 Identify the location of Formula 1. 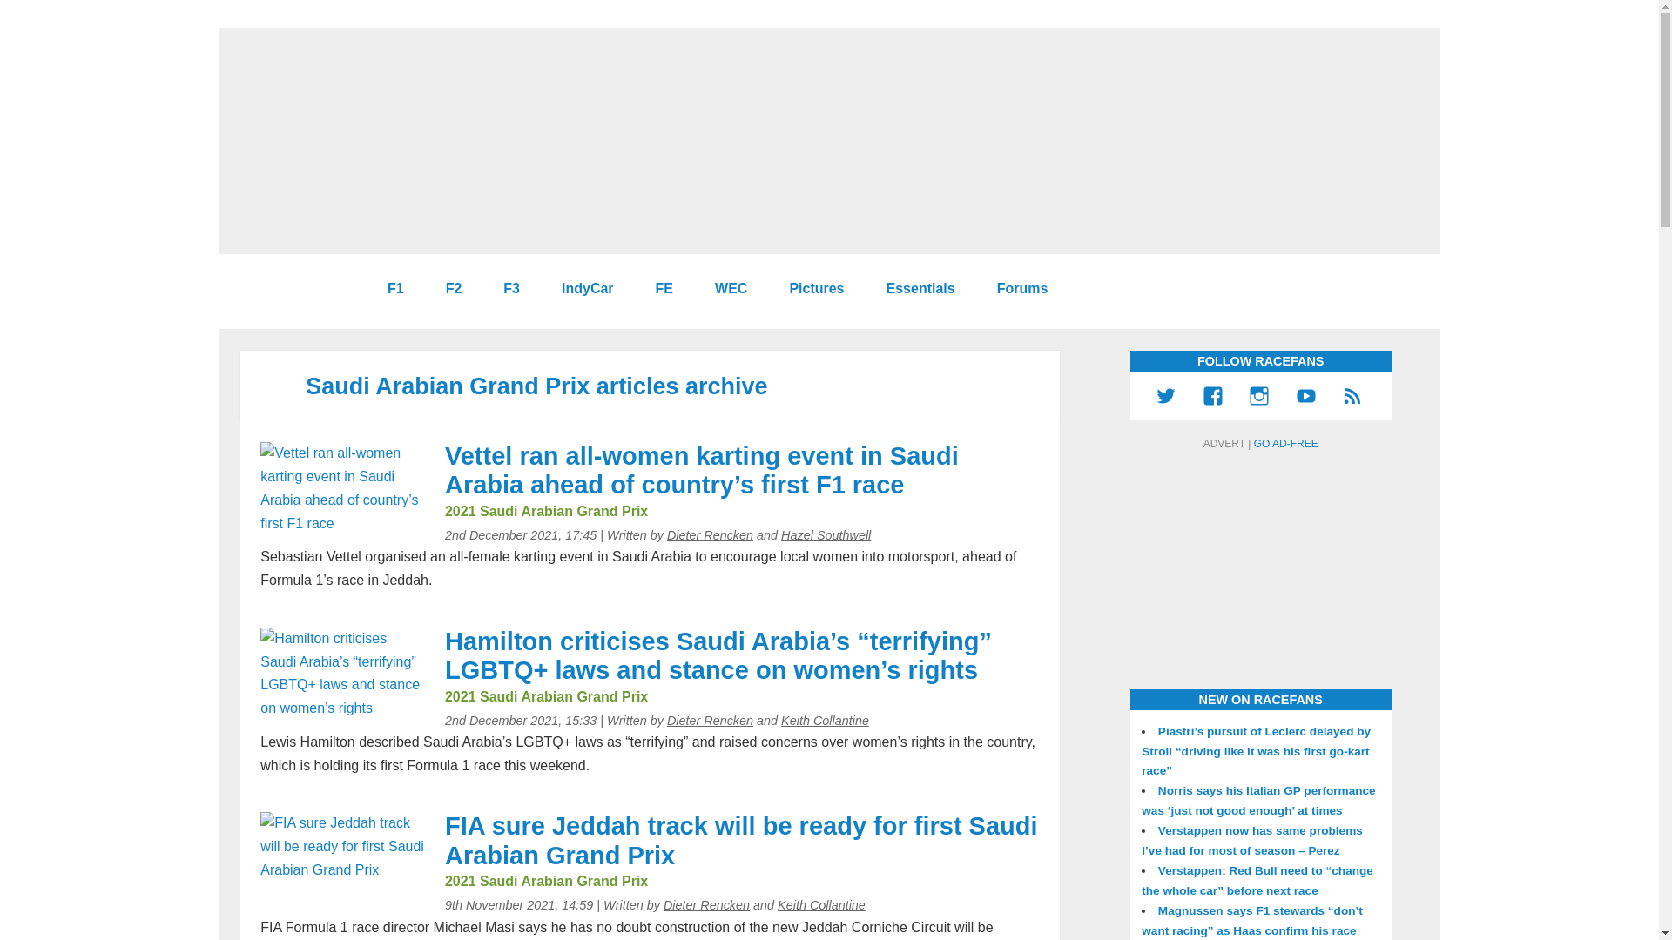
(388, 289).